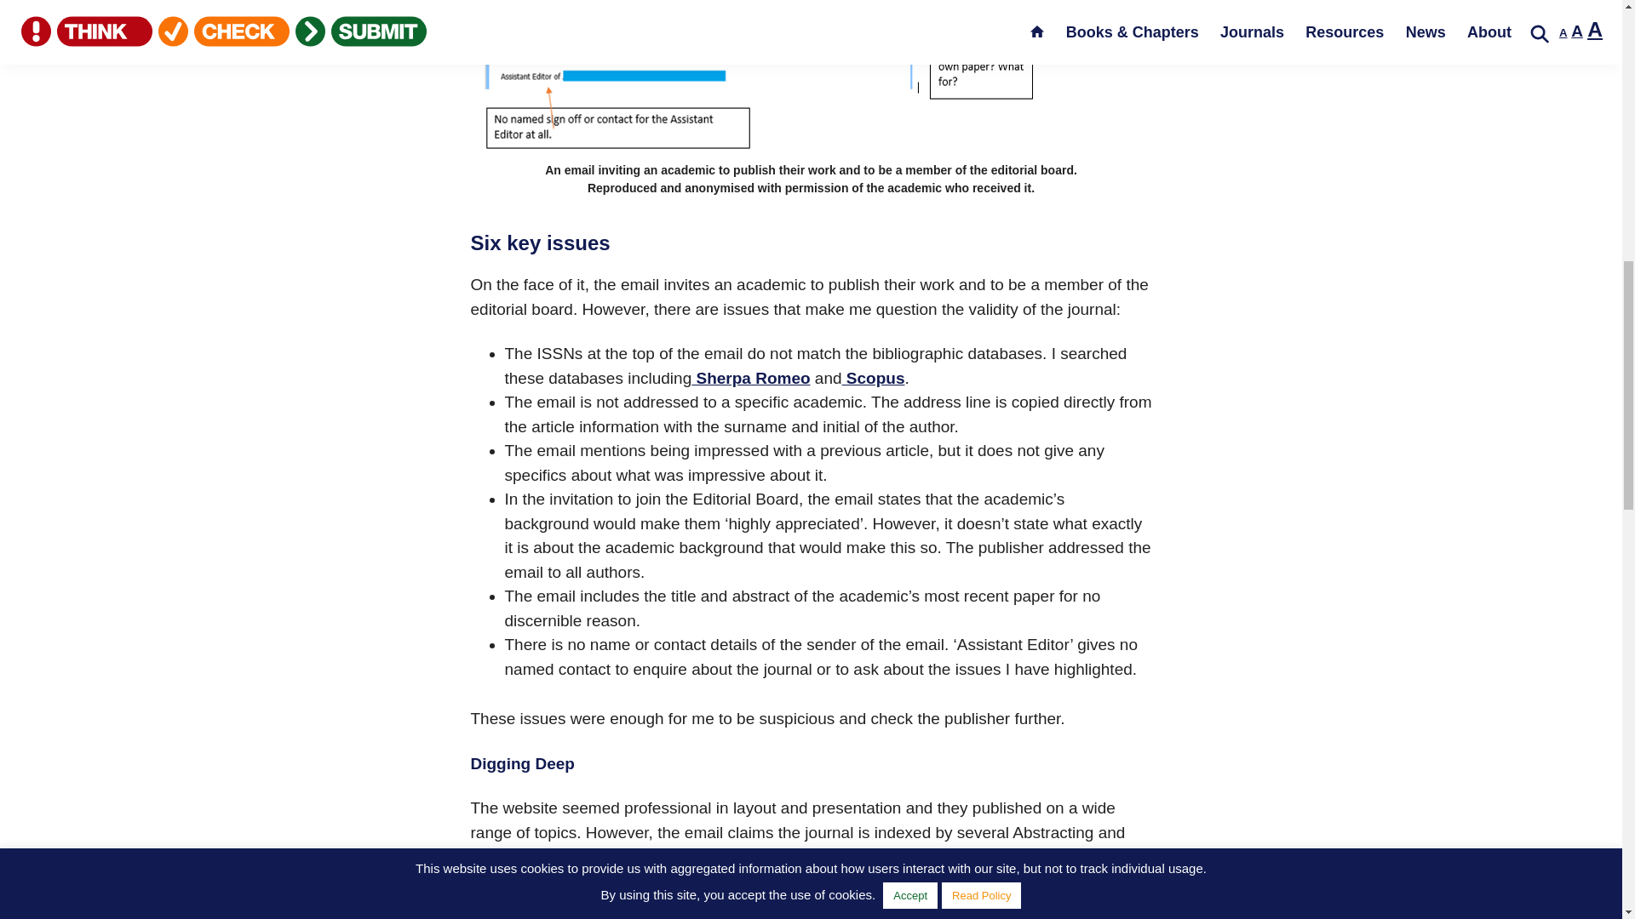  Describe the element at coordinates (750, 378) in the screenshot. I see `Sherpa Romeo` at that location.